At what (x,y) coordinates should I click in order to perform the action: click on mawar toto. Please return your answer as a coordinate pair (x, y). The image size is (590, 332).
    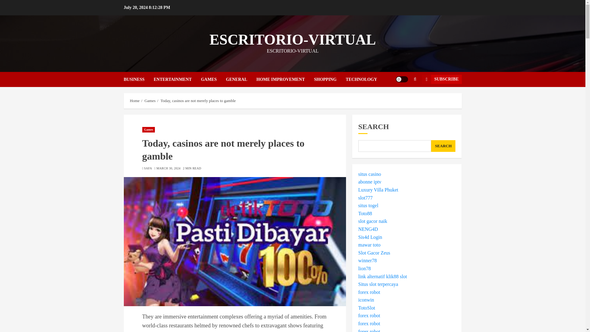
    Looking at the image, I should click on (200, 331).